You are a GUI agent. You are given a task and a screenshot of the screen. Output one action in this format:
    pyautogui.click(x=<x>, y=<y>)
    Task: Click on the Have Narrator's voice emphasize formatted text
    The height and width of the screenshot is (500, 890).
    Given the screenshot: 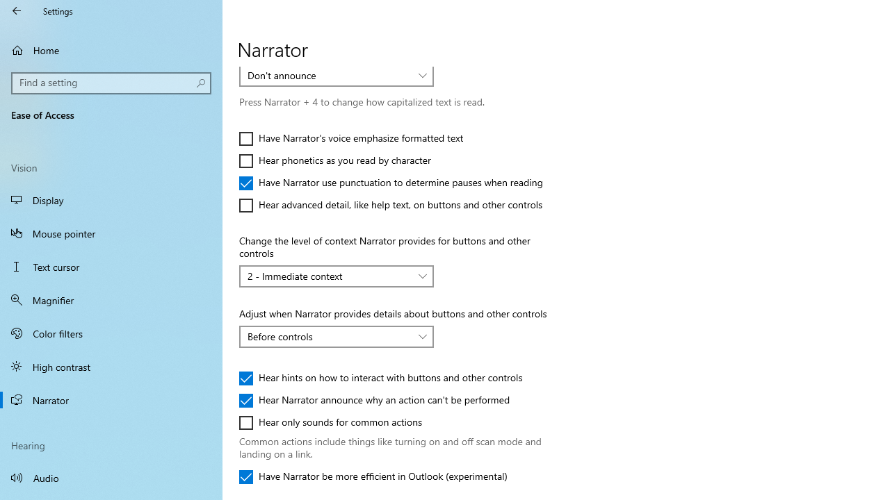 What is the action you would take?
    pyautogui.click(x=351, y=139)
    